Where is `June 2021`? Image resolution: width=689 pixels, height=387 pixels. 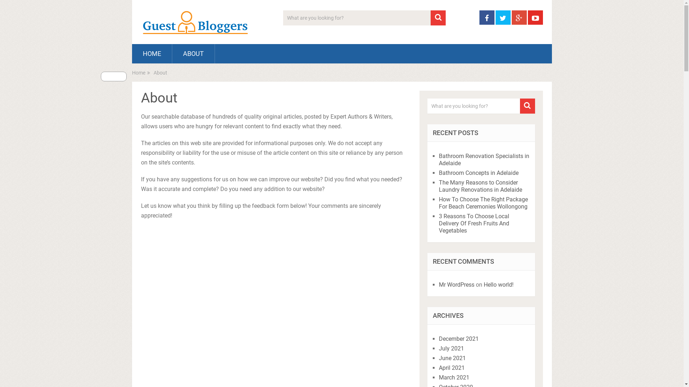
June 2021 is located at coordinates (452, 358).